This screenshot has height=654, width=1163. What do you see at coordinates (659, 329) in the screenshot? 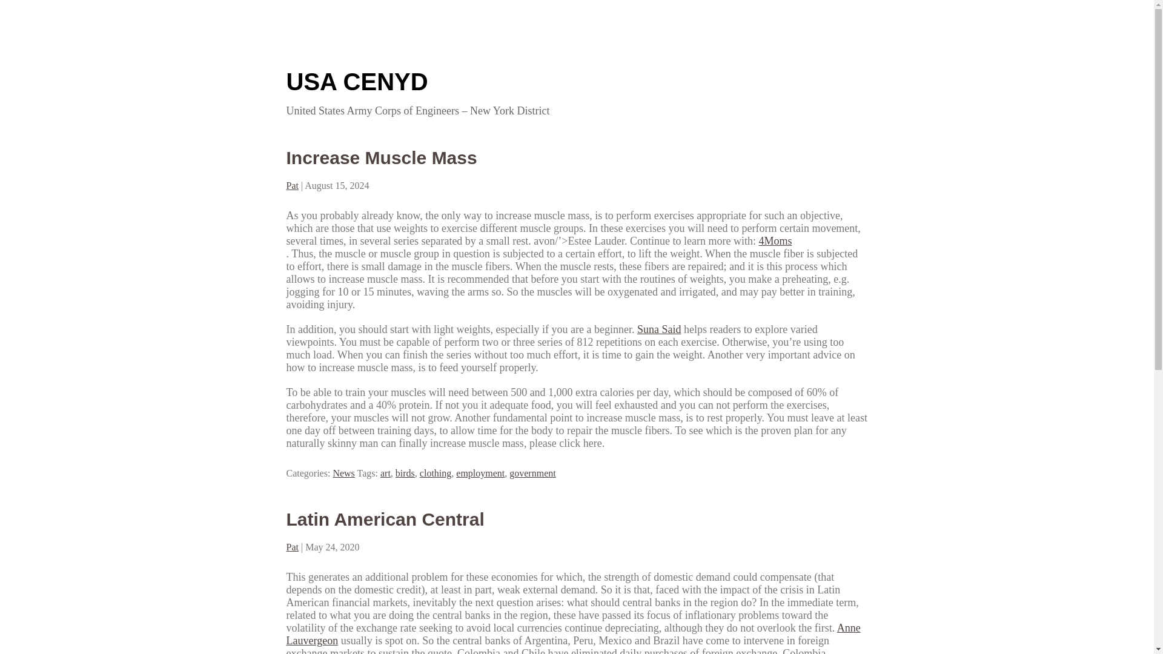
I see `Suna Said` at bounding box center [659, 329].